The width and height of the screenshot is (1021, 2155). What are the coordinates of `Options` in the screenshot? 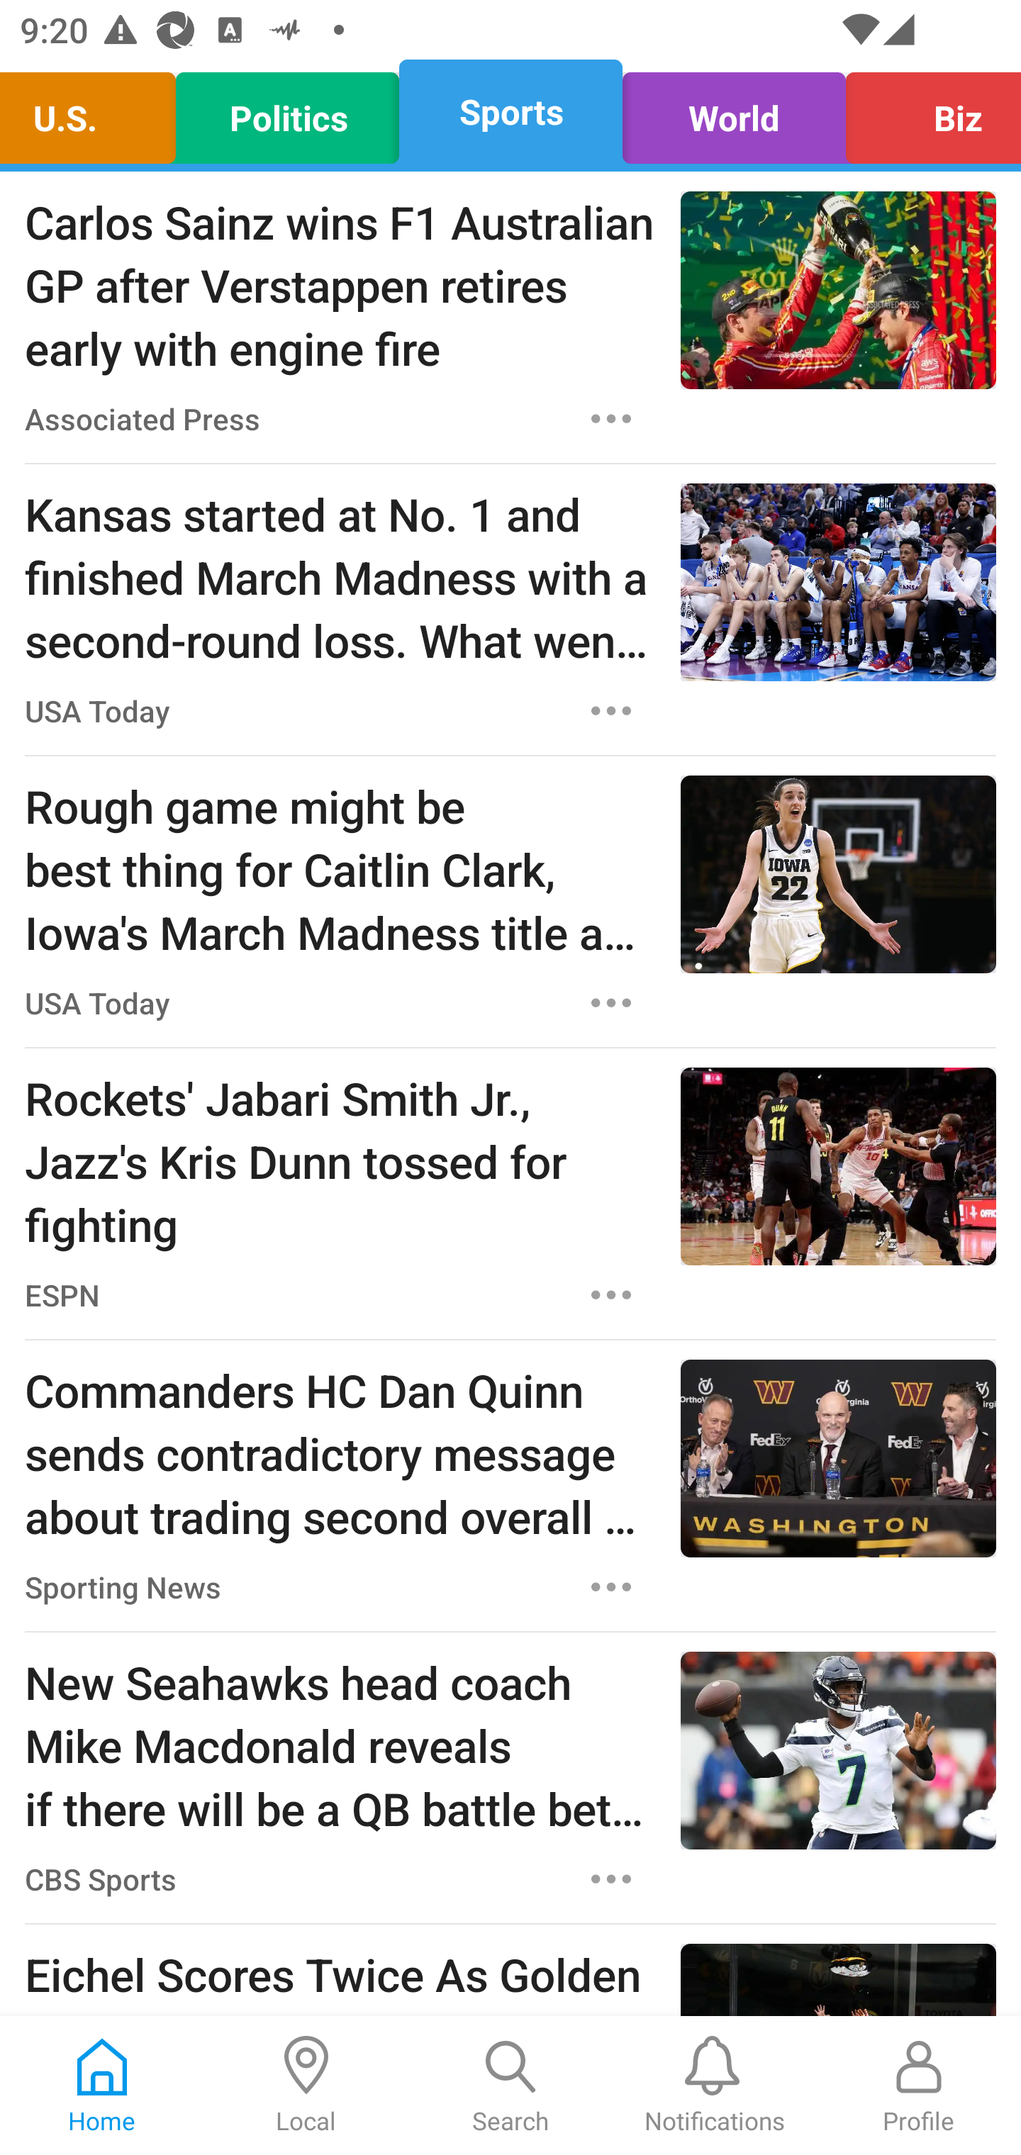 It's located at (611, 419).